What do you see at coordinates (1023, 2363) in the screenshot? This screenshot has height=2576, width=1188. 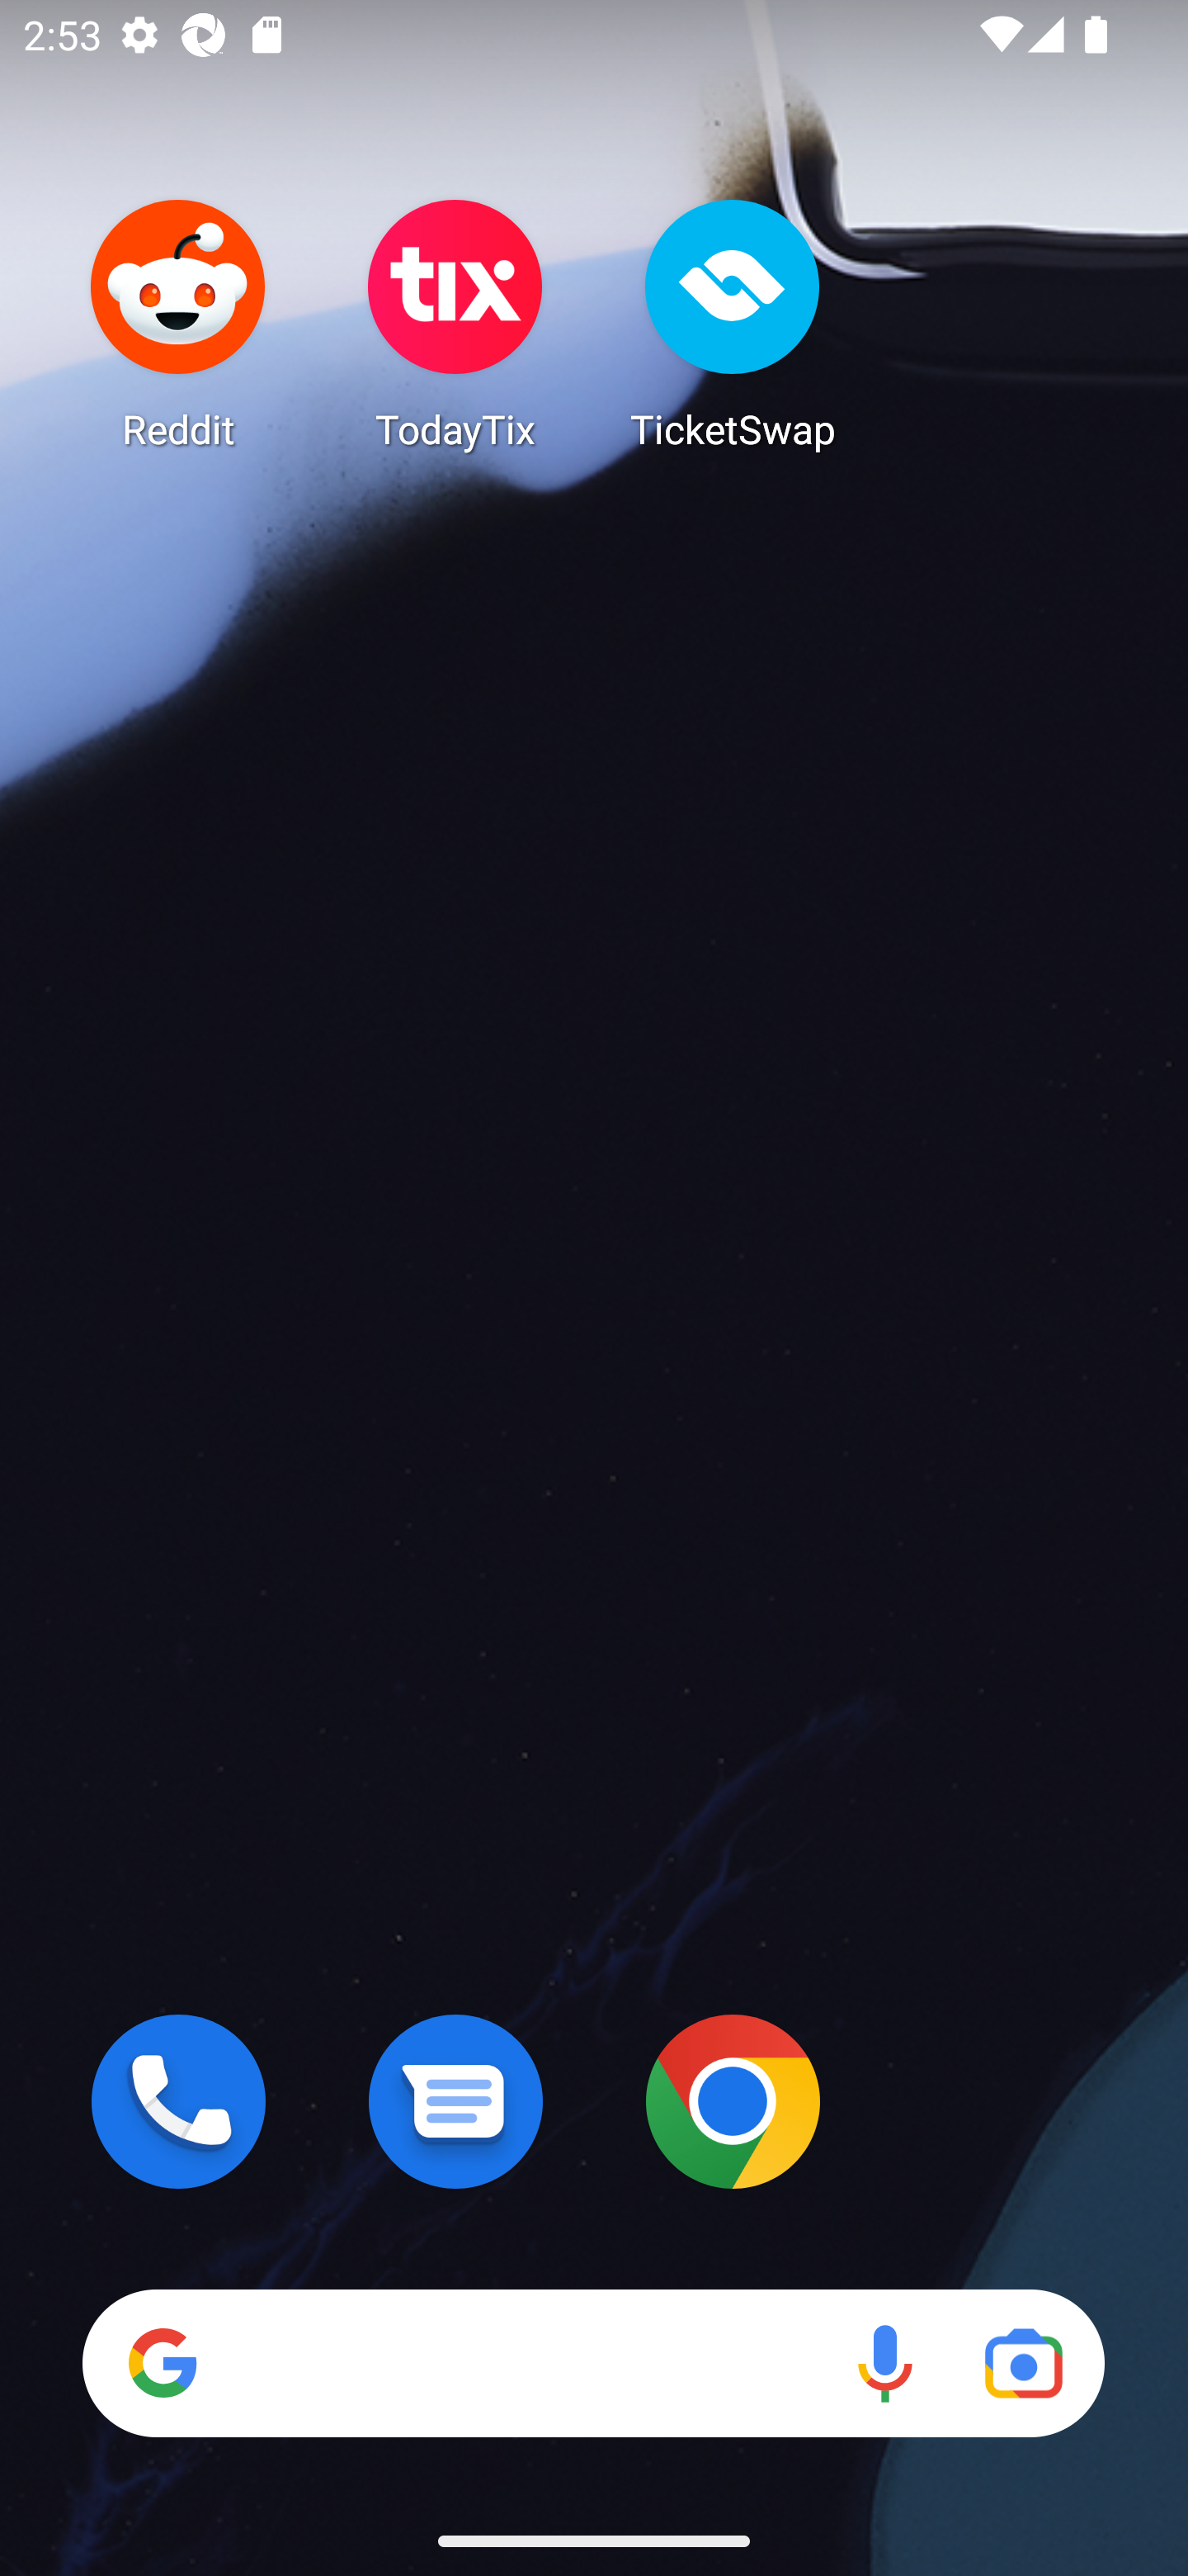 I see `Google Lens` at bounding box center [1023, 2363].